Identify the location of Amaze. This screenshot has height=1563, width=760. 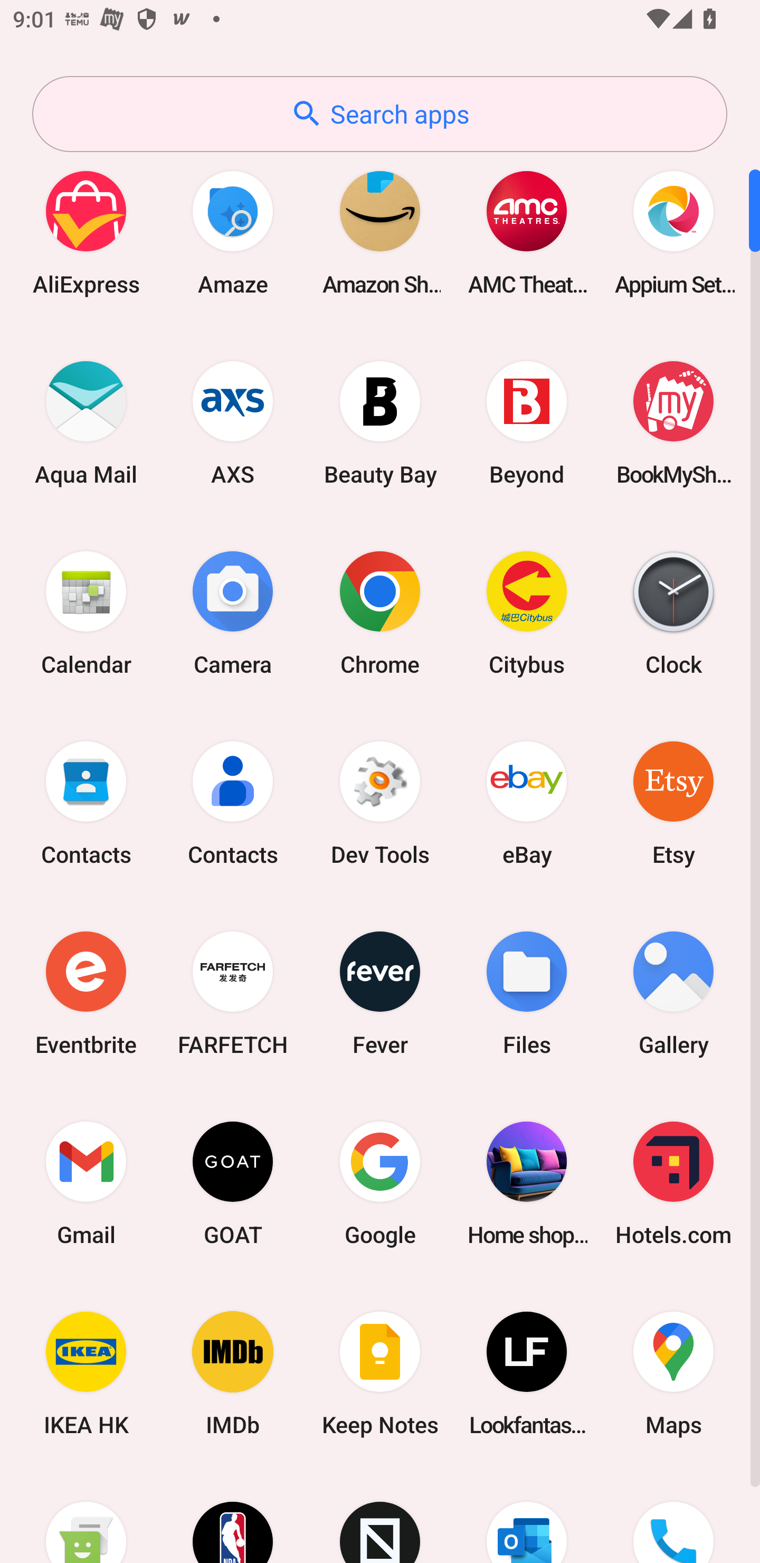
(233, 232).